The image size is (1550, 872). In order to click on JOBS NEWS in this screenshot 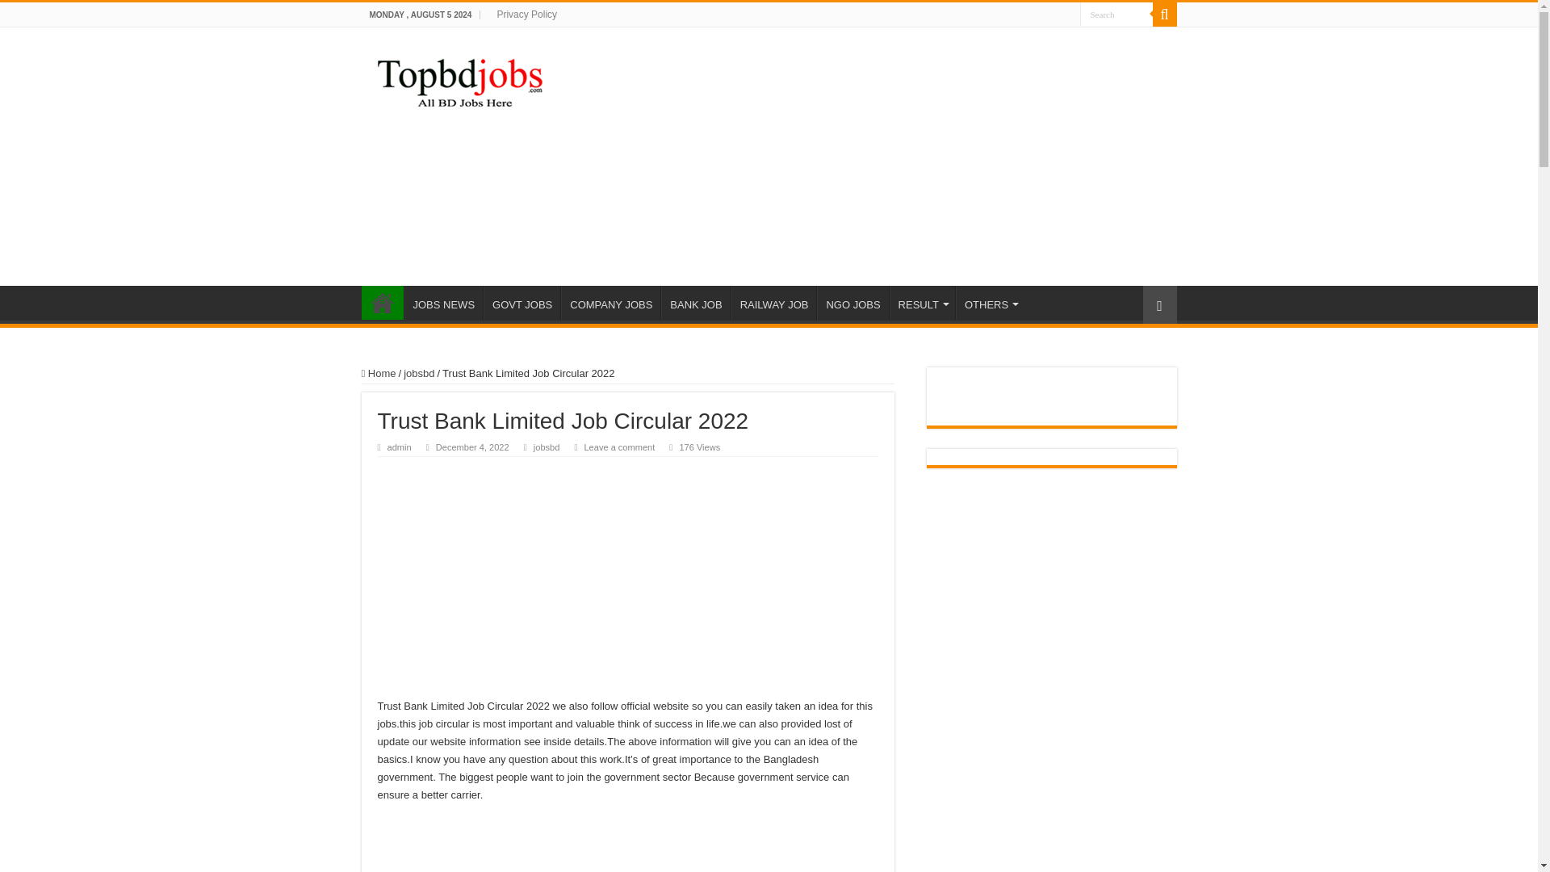, I will do `click(442, 303)`.